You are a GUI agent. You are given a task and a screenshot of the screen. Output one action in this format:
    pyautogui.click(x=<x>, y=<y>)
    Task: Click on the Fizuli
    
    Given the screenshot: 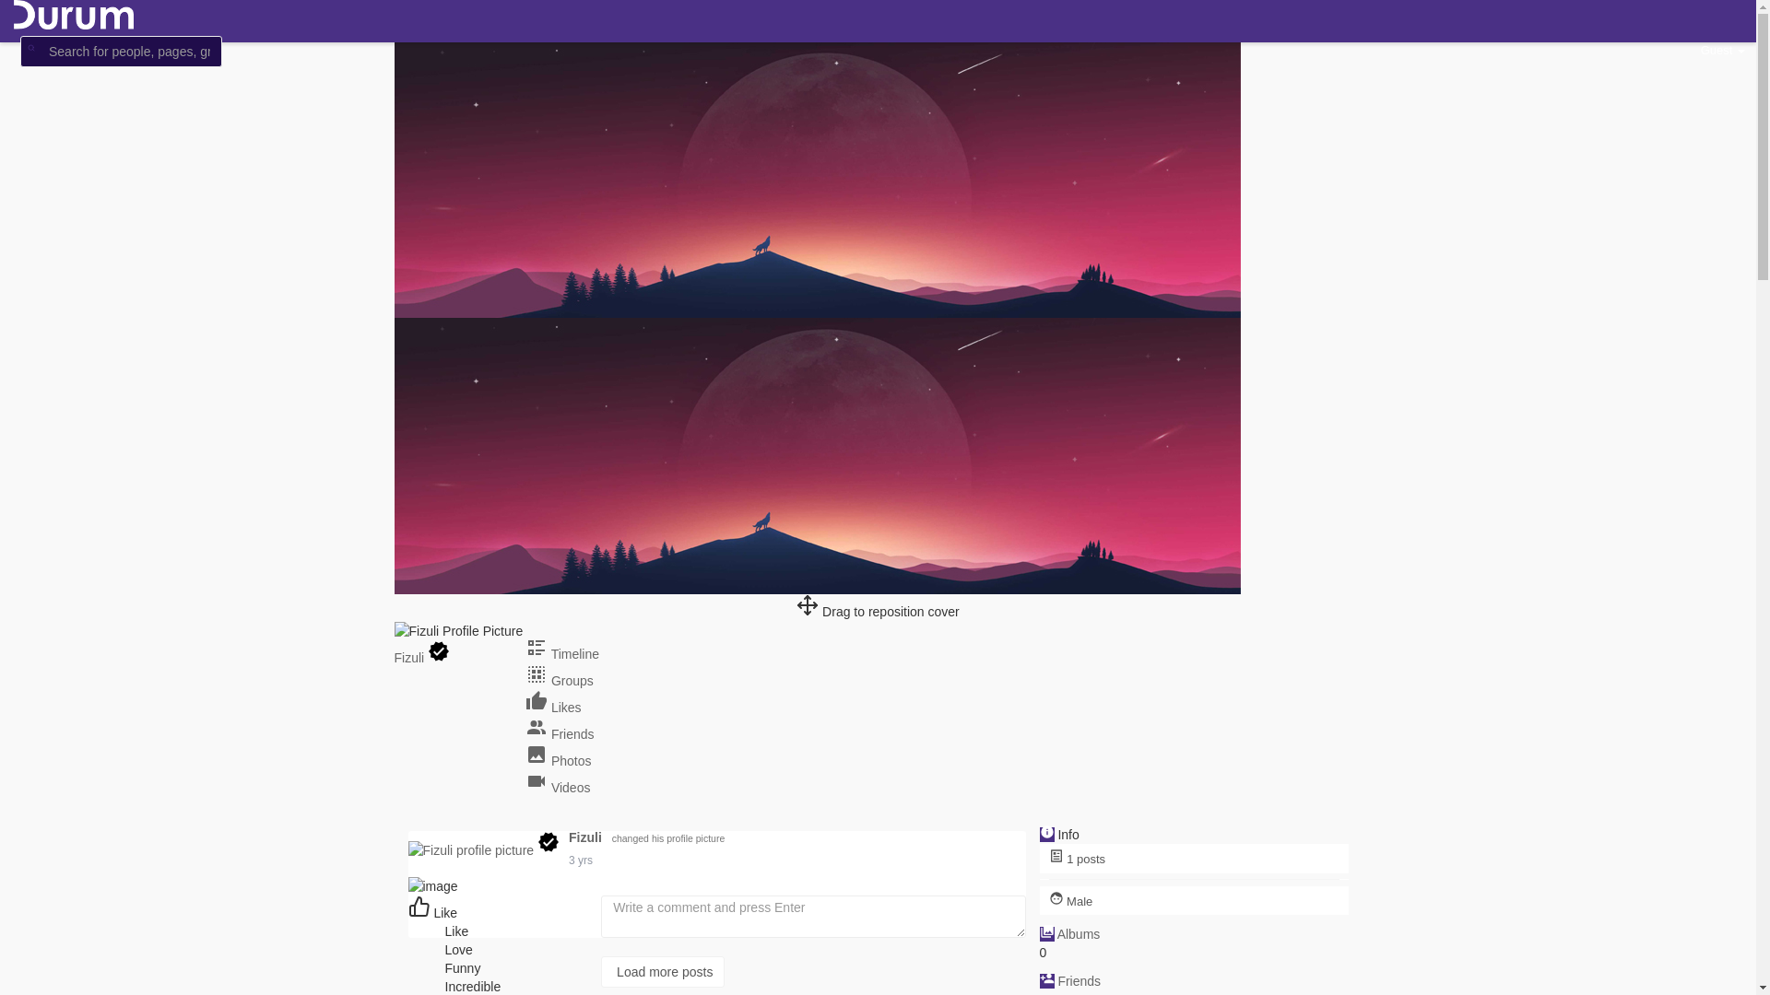 What is the action you would take?
    pyautogui.click(x=411, y=658)
    